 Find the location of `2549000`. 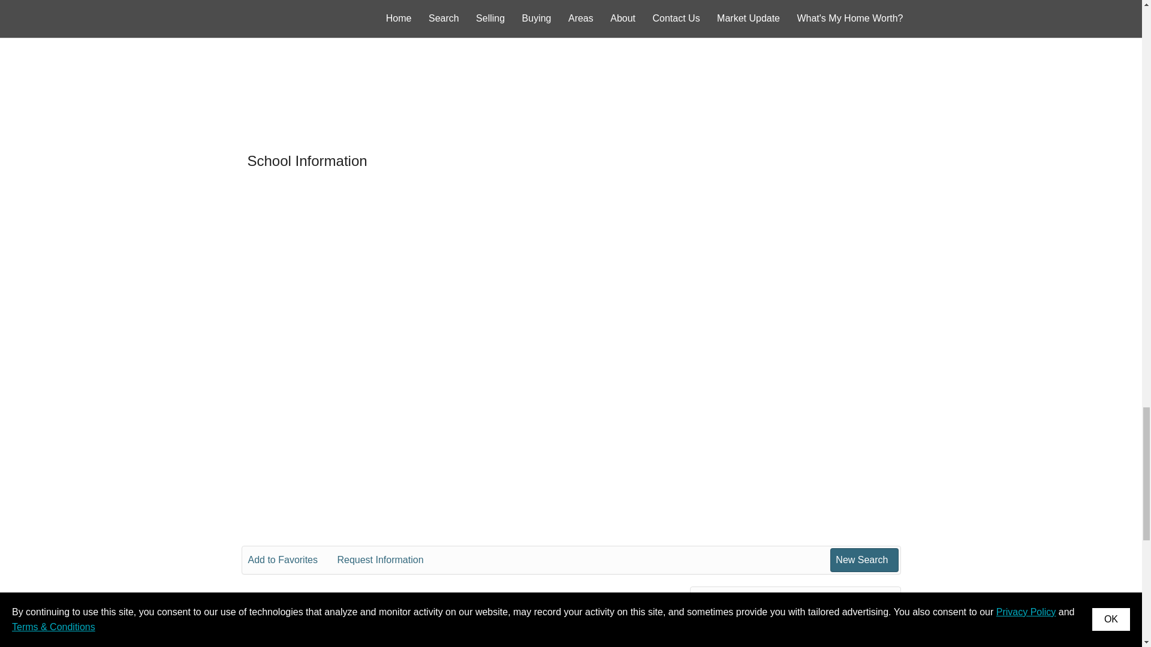

2549000 is located at coordinates (844, 627).